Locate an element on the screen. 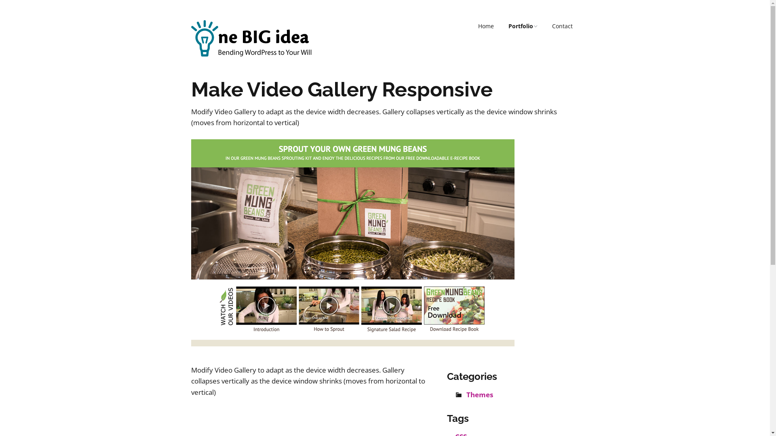 The height and width of the screenshot is (436, 776). Portfolio is located at coordinates (523, 26).